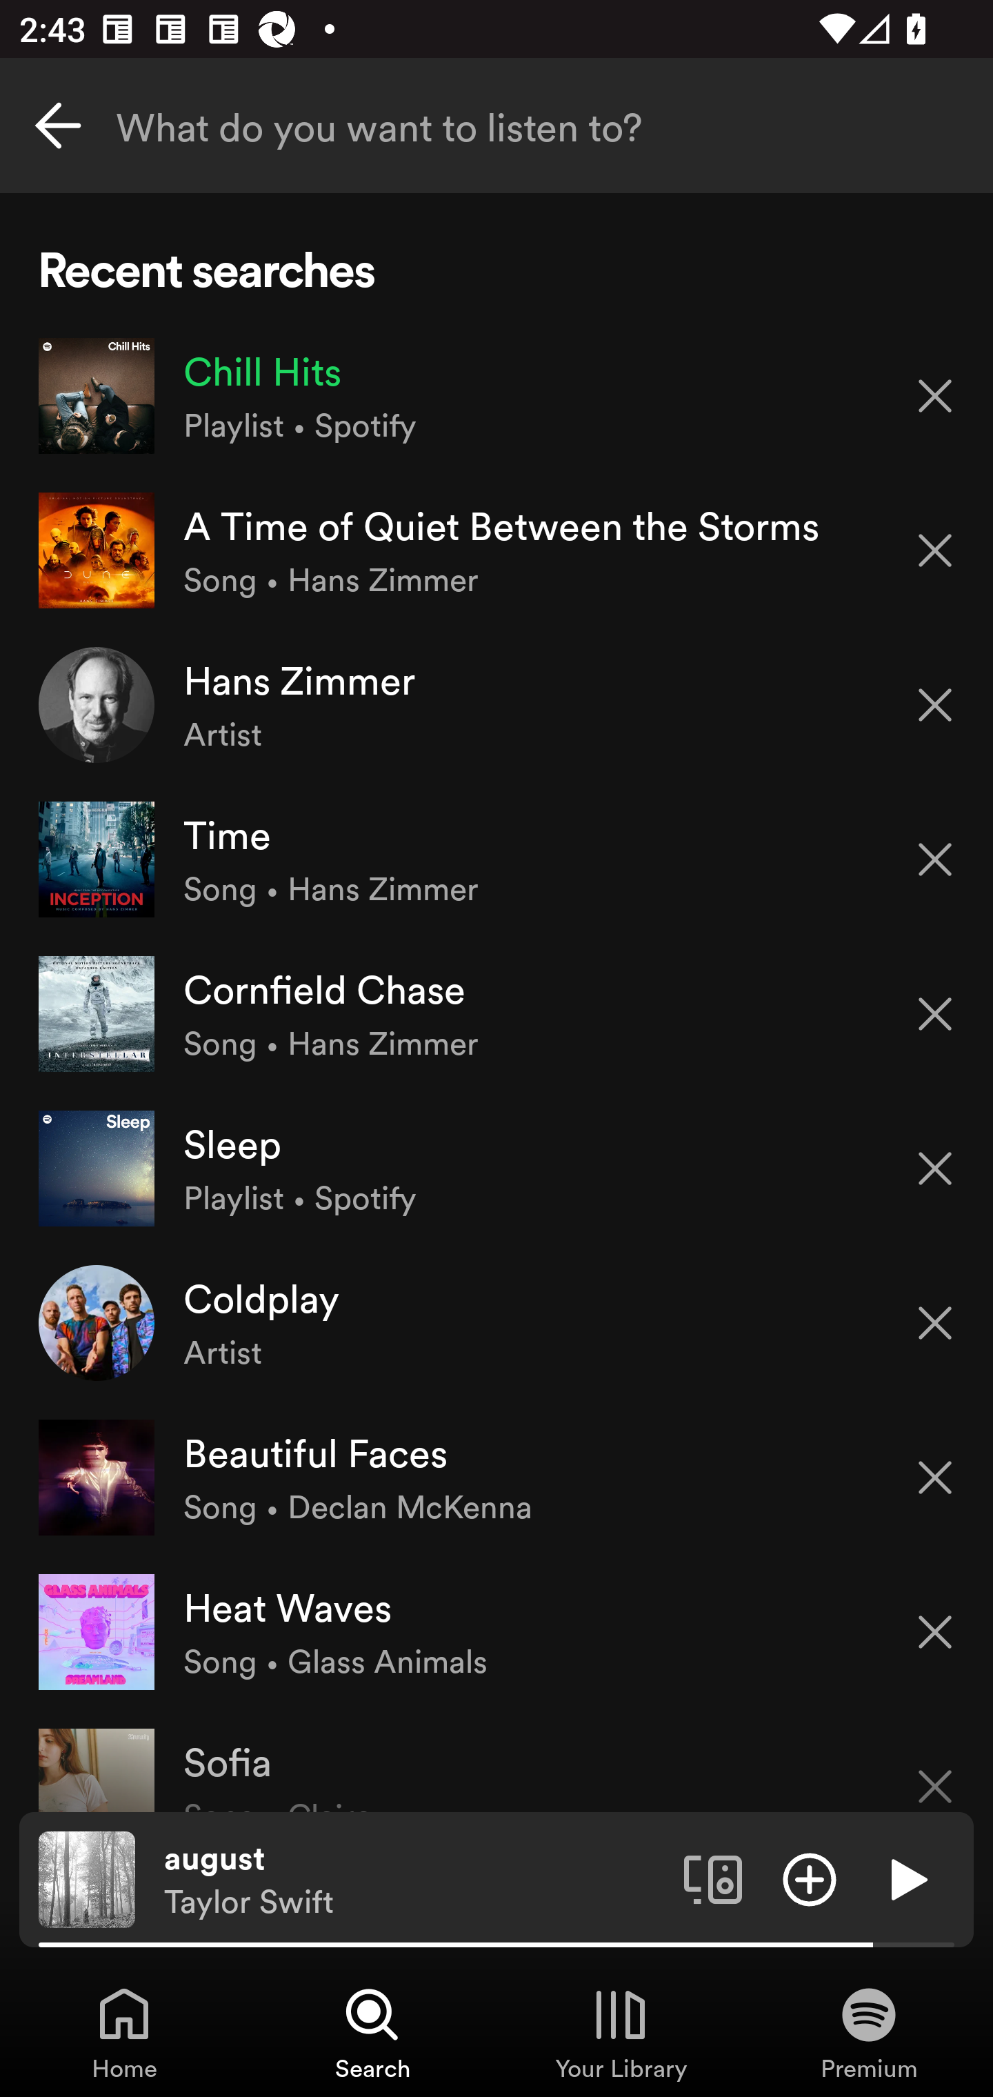  I want to click on Cancel, so click(58, 126).